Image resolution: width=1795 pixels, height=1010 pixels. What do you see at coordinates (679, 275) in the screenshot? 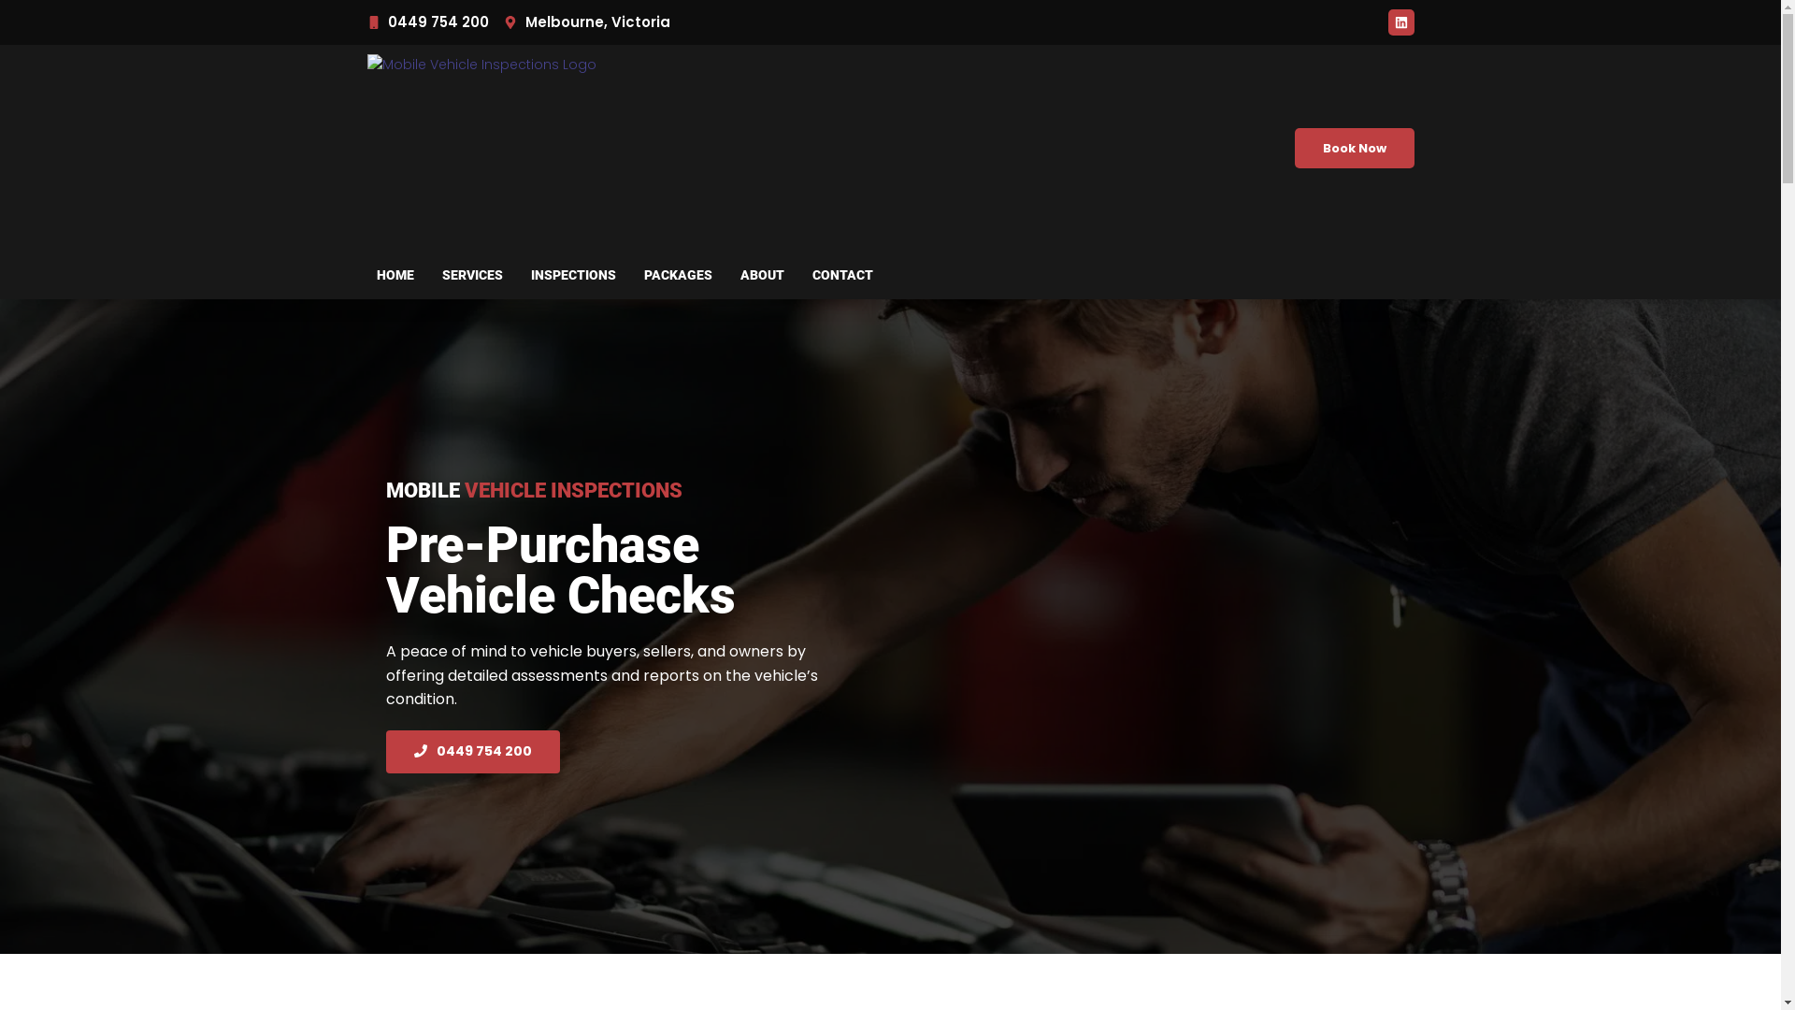
I see `PACKAGES` at bounding box center [679, 275].